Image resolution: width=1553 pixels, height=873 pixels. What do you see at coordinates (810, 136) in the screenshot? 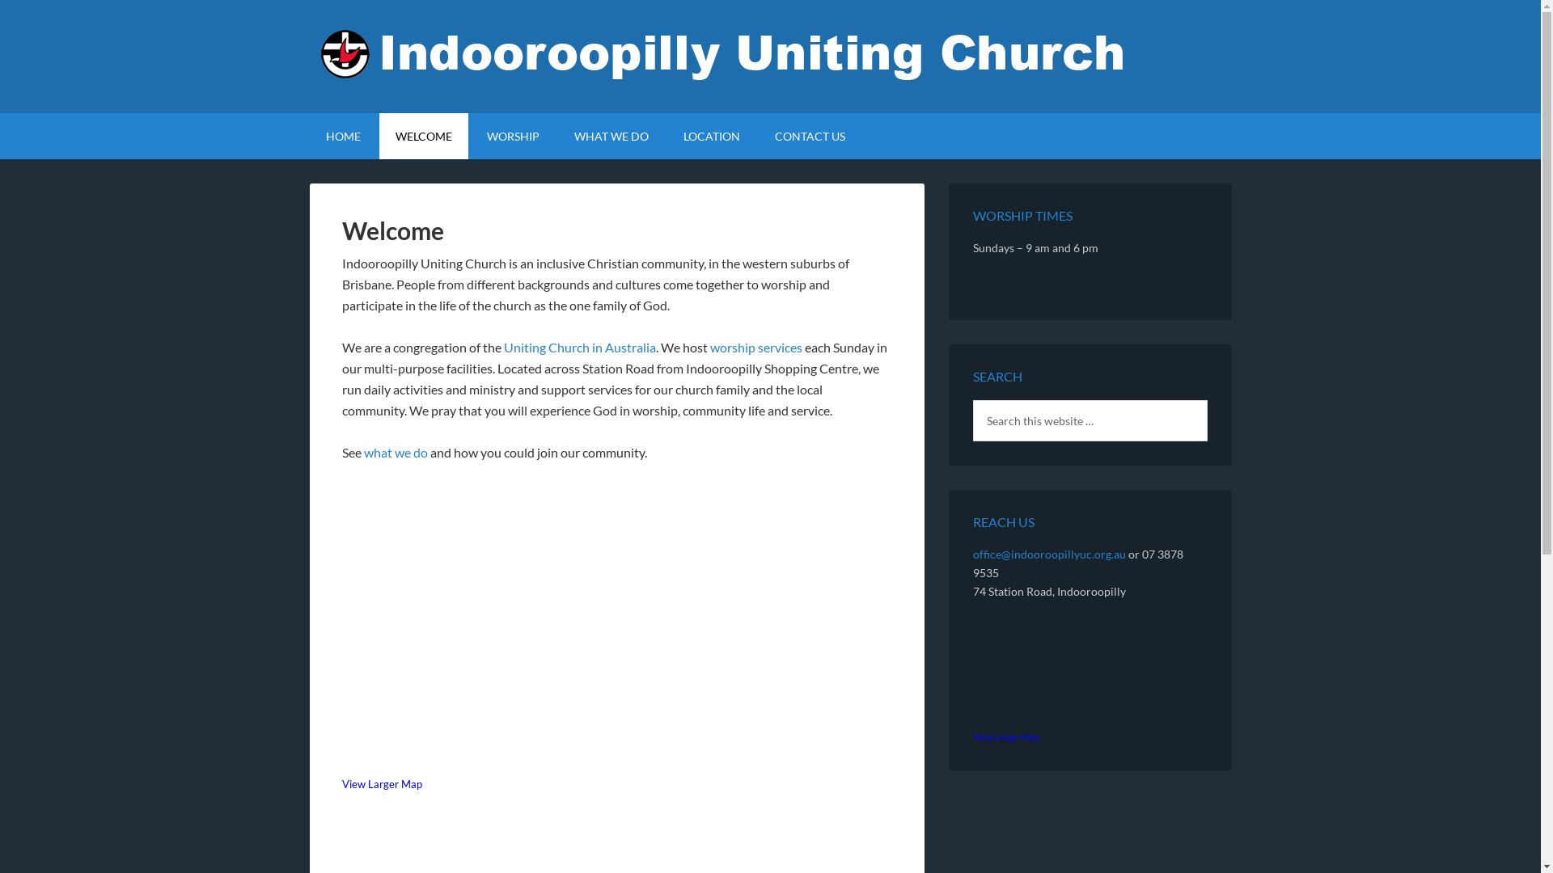
I see `CONTACT US` at bounding box center [810, 136].